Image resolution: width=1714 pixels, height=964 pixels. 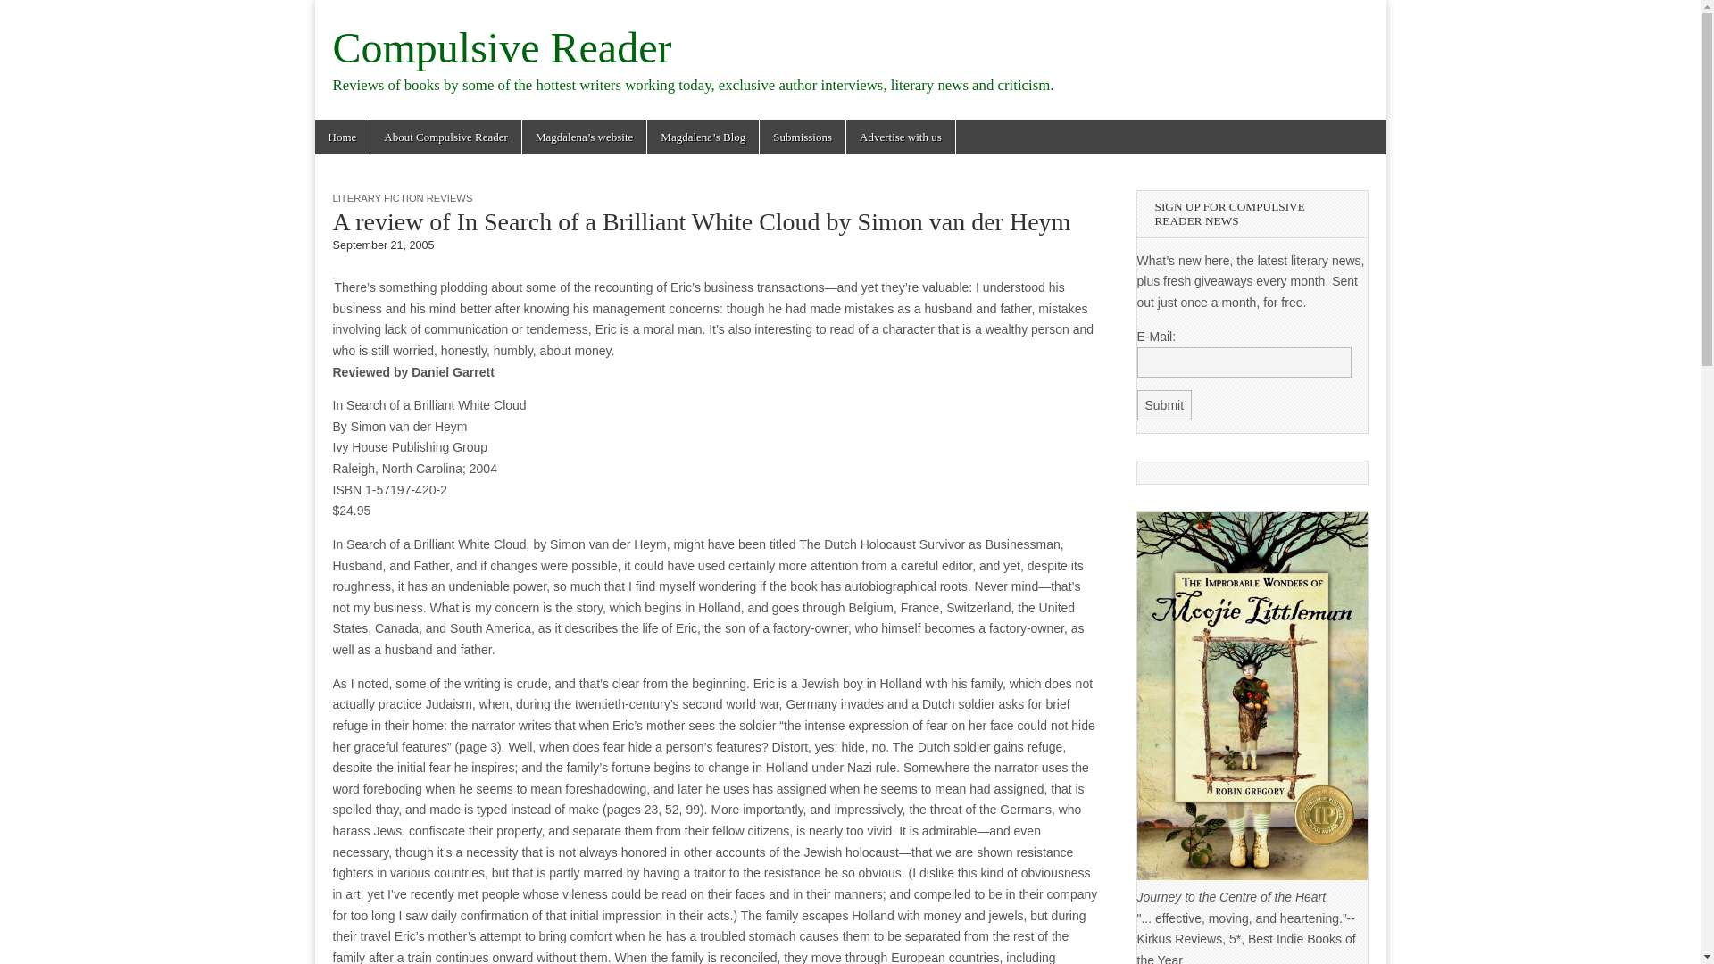 I want to click on Submit, so click(x=1165, y=405).